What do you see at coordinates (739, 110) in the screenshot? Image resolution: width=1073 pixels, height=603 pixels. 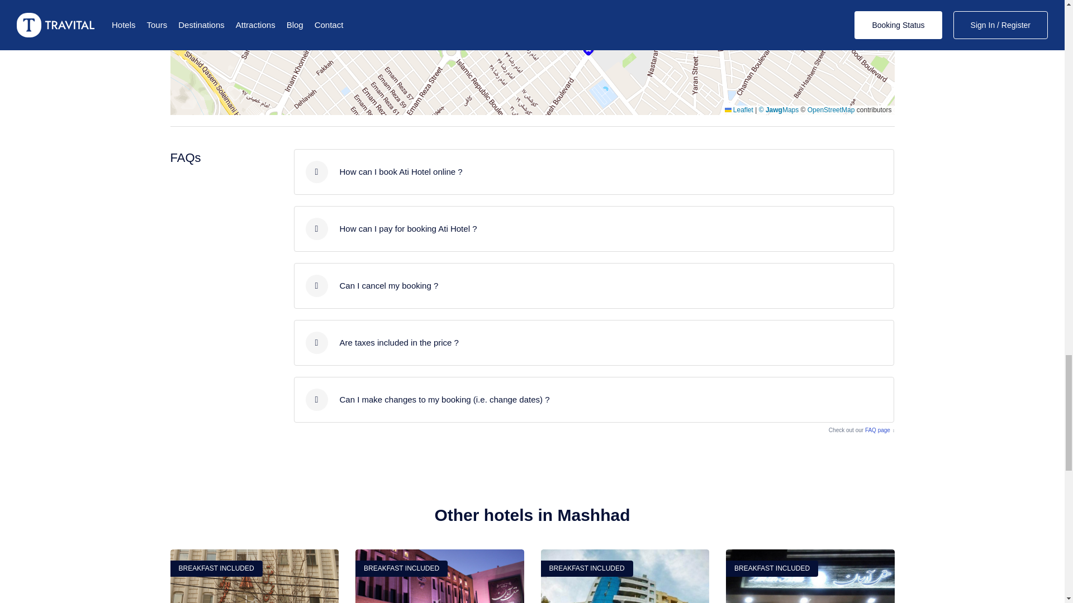 I see `Leaflet` at bounding box center [739, 110].